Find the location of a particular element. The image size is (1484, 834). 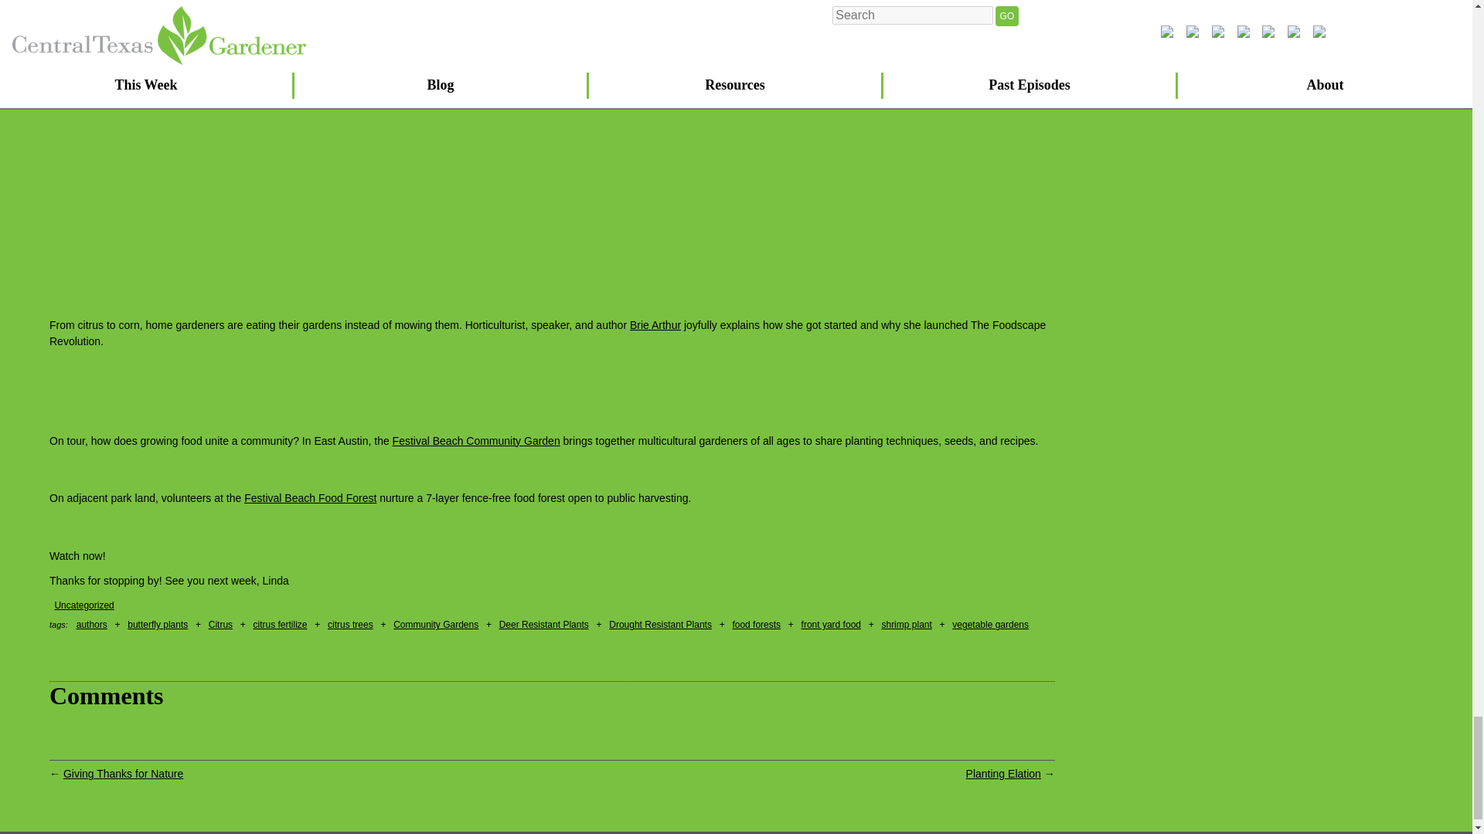

citrus fertilize is located at coordinates (280, 625).